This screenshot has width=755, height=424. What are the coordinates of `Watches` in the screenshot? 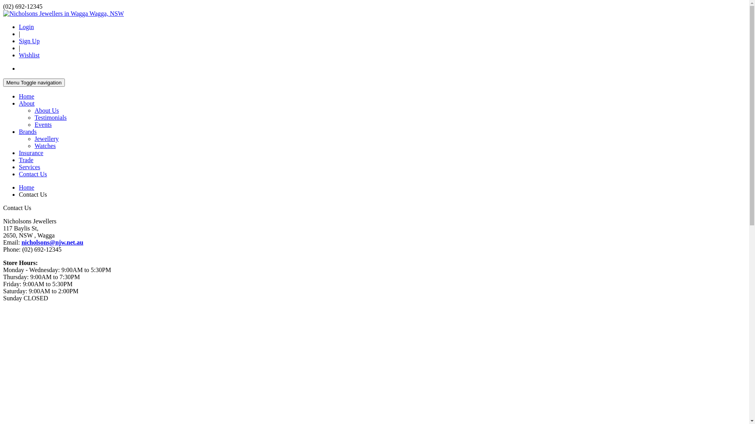 It's located at (45, 146).